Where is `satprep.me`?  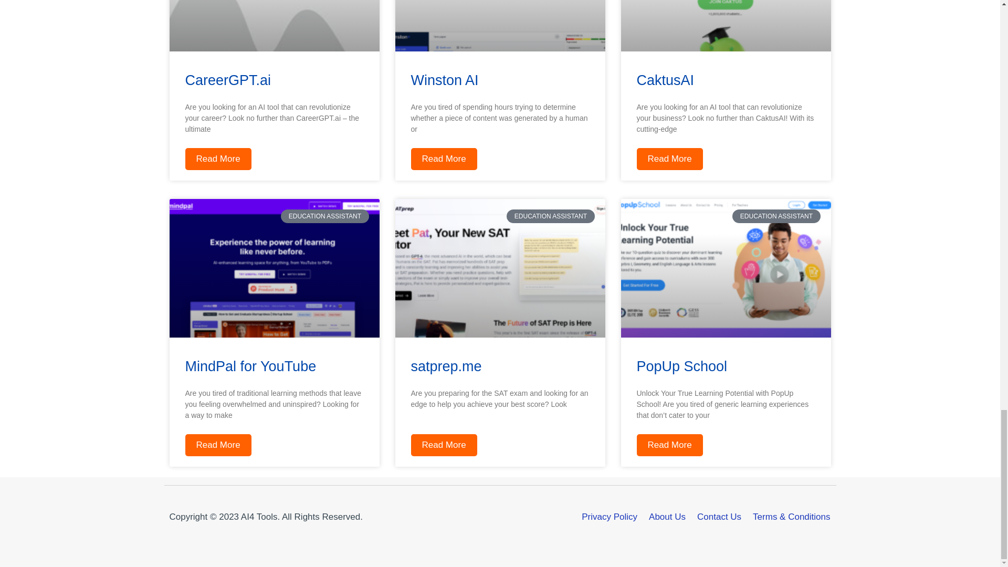 satprep.me is located at coordinates (446, 366).